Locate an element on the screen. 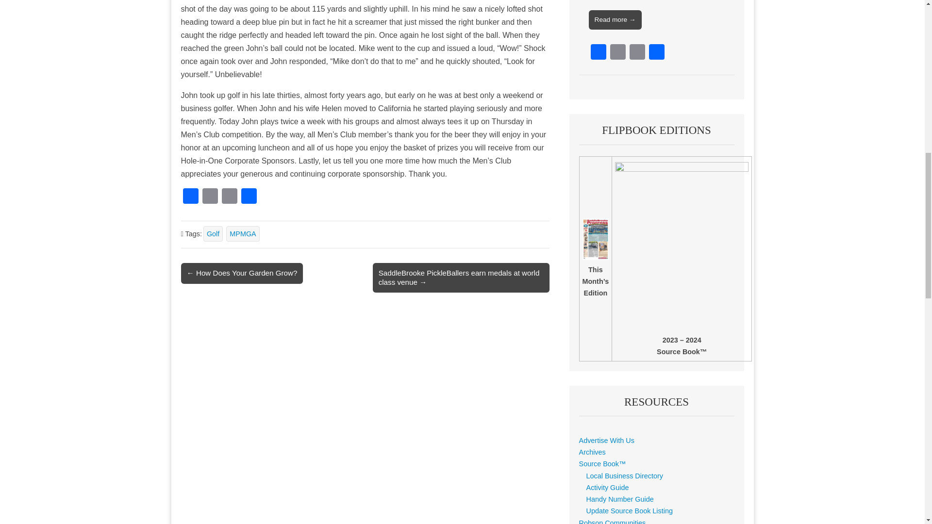 This screenshot has height=524, width=932. MPMGA is located at coordinates (243, 233).